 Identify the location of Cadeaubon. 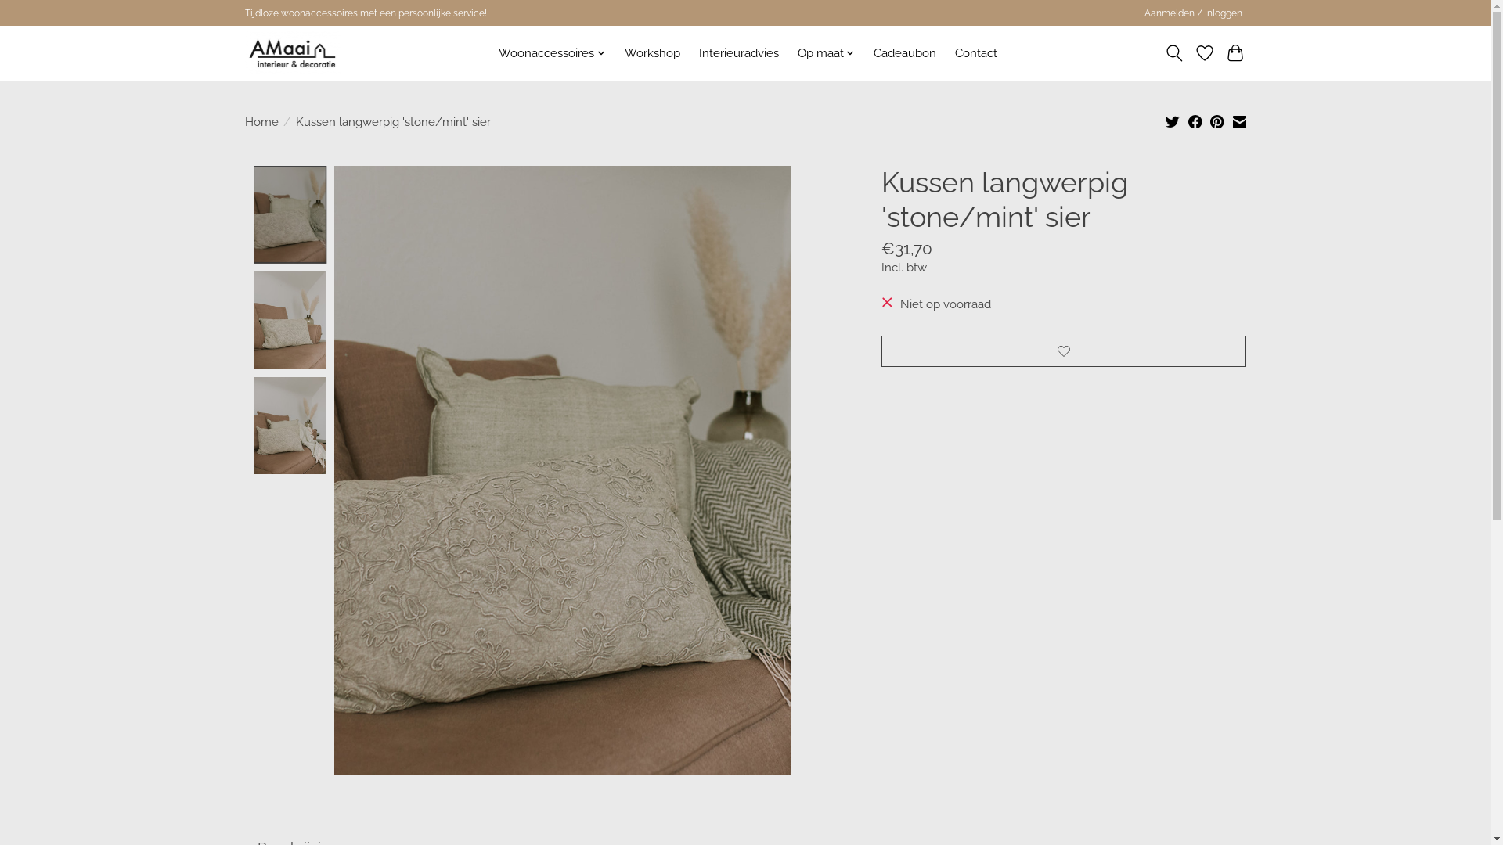
(905, 53).